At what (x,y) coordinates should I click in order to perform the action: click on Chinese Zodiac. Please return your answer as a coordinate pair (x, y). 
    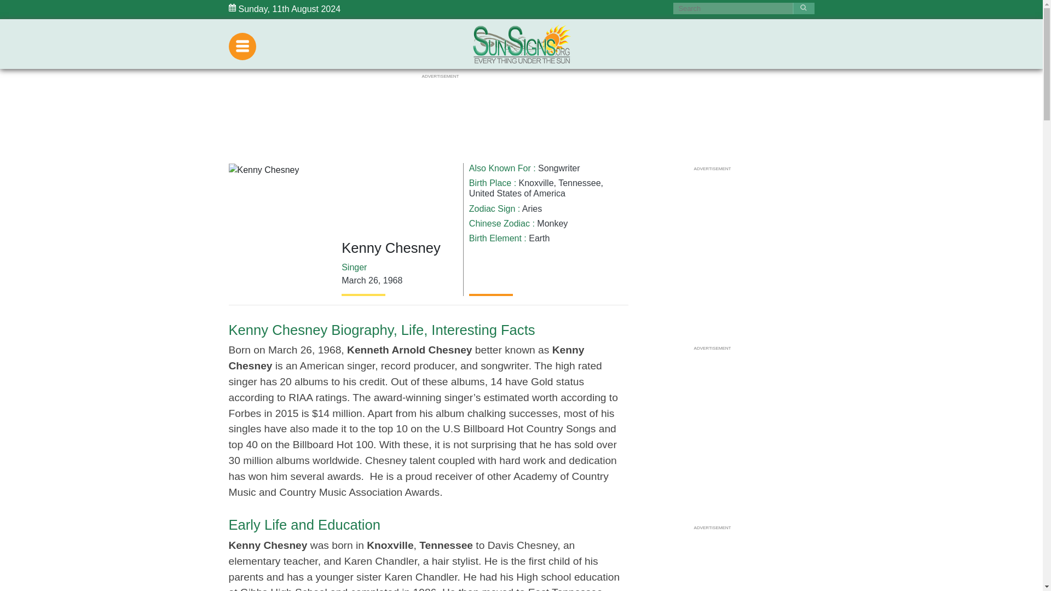
    Looking at the image, I should click on (499, 223).